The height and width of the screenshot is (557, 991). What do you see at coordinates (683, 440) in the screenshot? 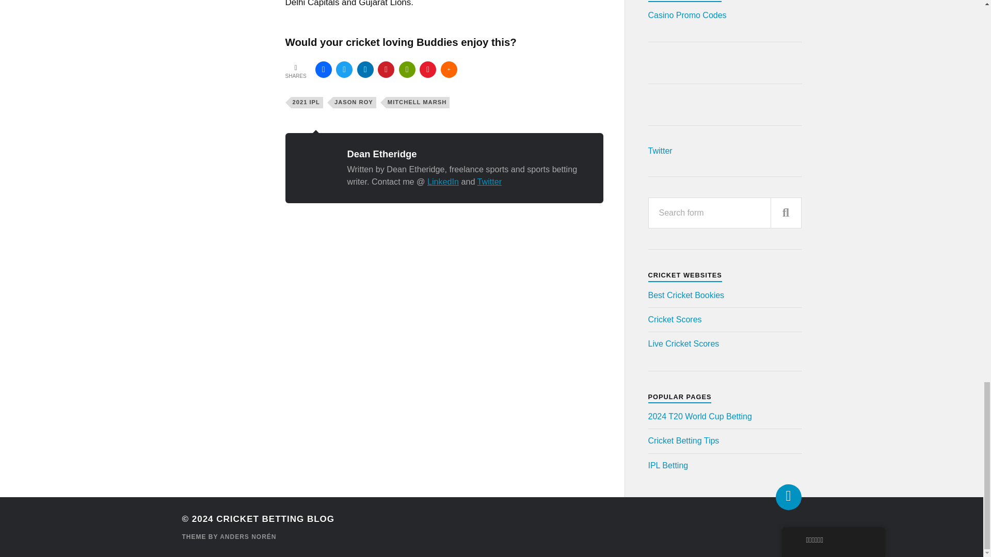
I see `Latest Free Cricket Betting Tips` at bounding box center [683, 440].